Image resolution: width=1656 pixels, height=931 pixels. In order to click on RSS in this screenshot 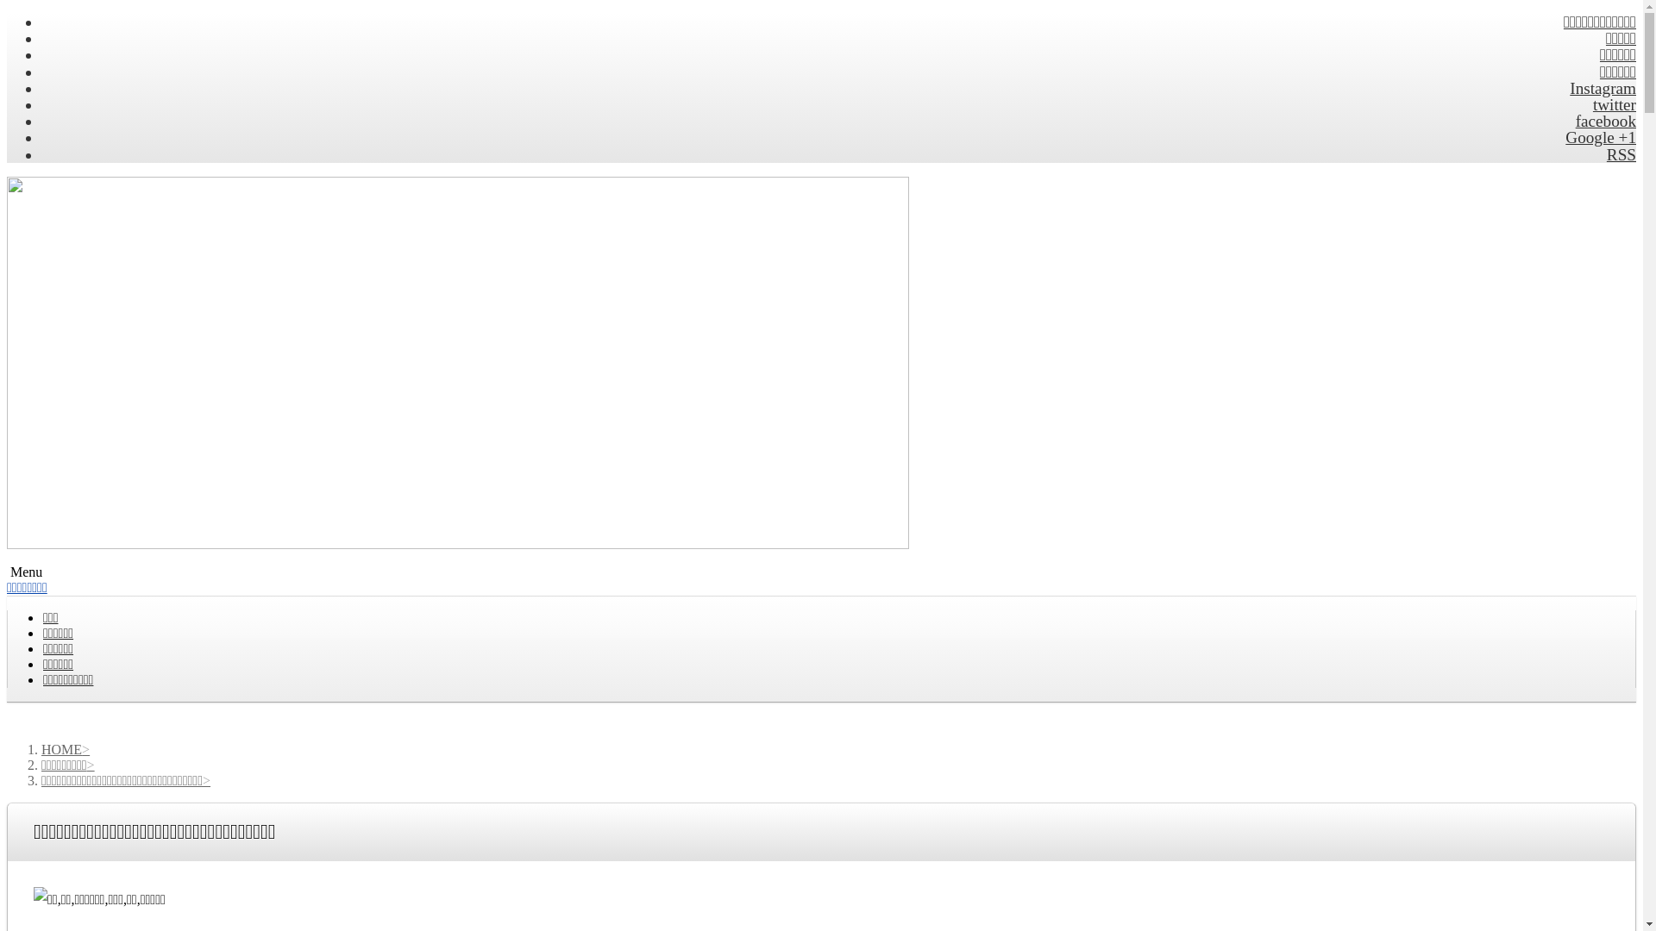, I will do `click(1615, 155)`.